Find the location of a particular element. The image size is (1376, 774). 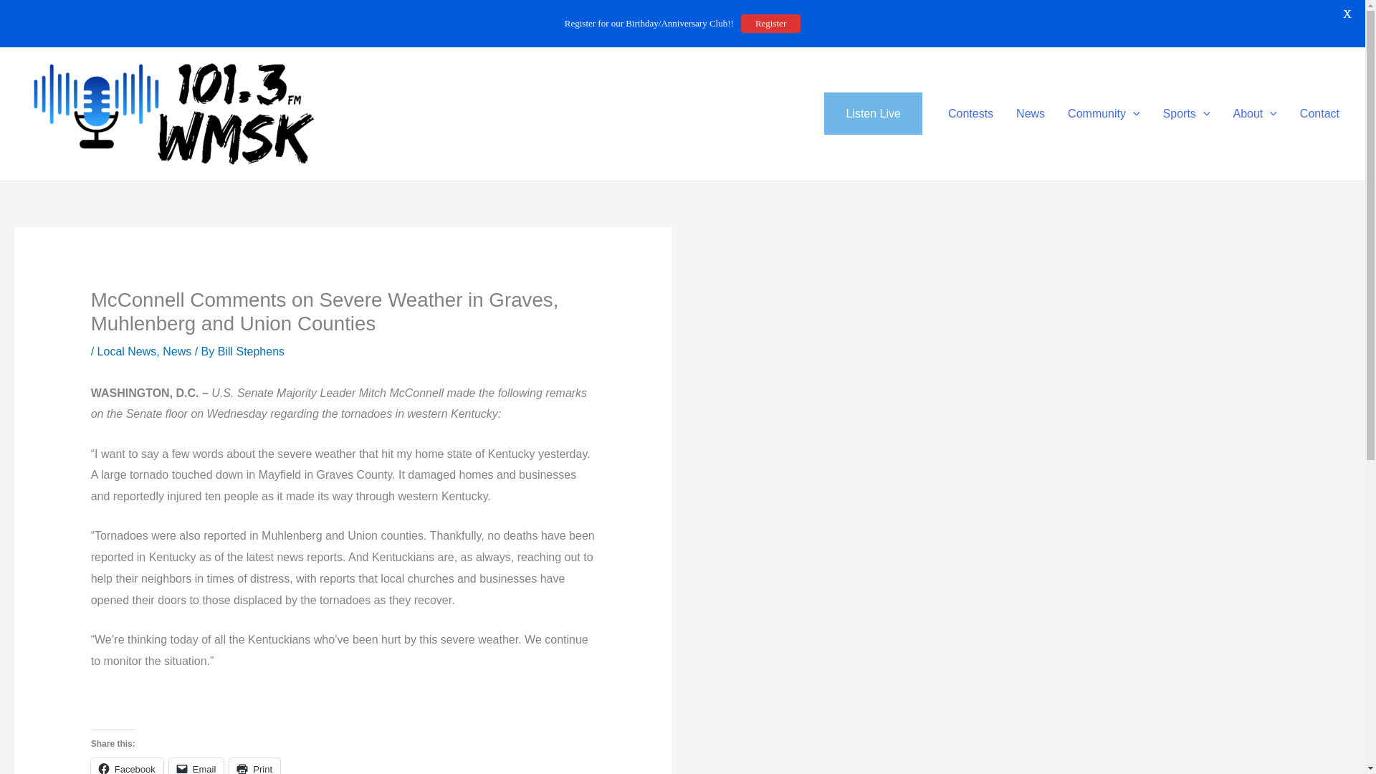

Sports is located at coordinates (1187, 113).